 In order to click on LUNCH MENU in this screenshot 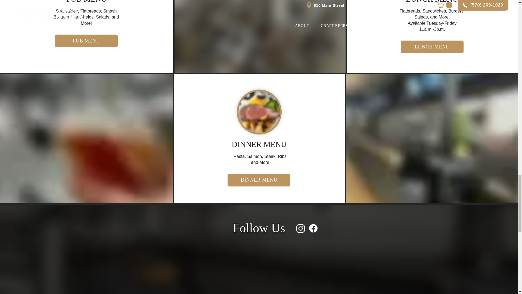, I will do `click(432, 47)`.